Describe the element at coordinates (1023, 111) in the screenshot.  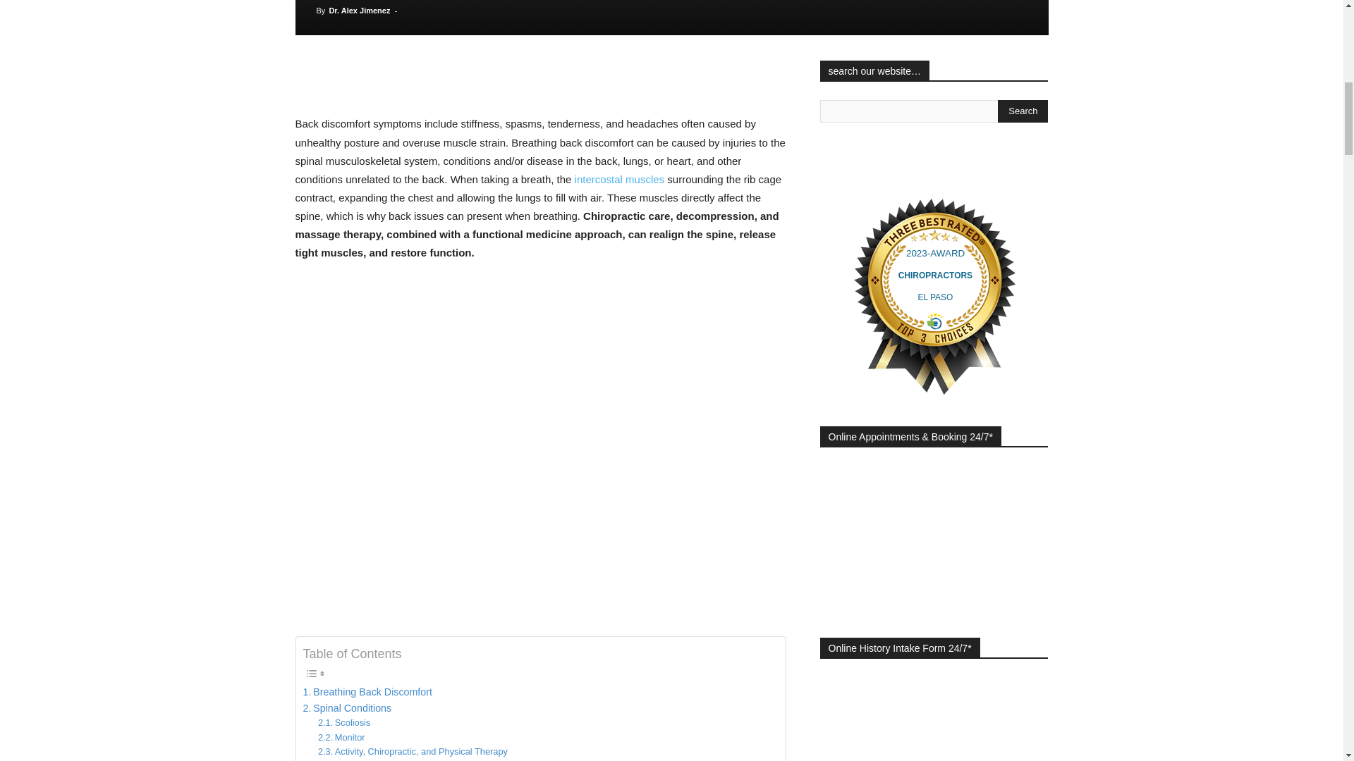
I see `Search` at that location.